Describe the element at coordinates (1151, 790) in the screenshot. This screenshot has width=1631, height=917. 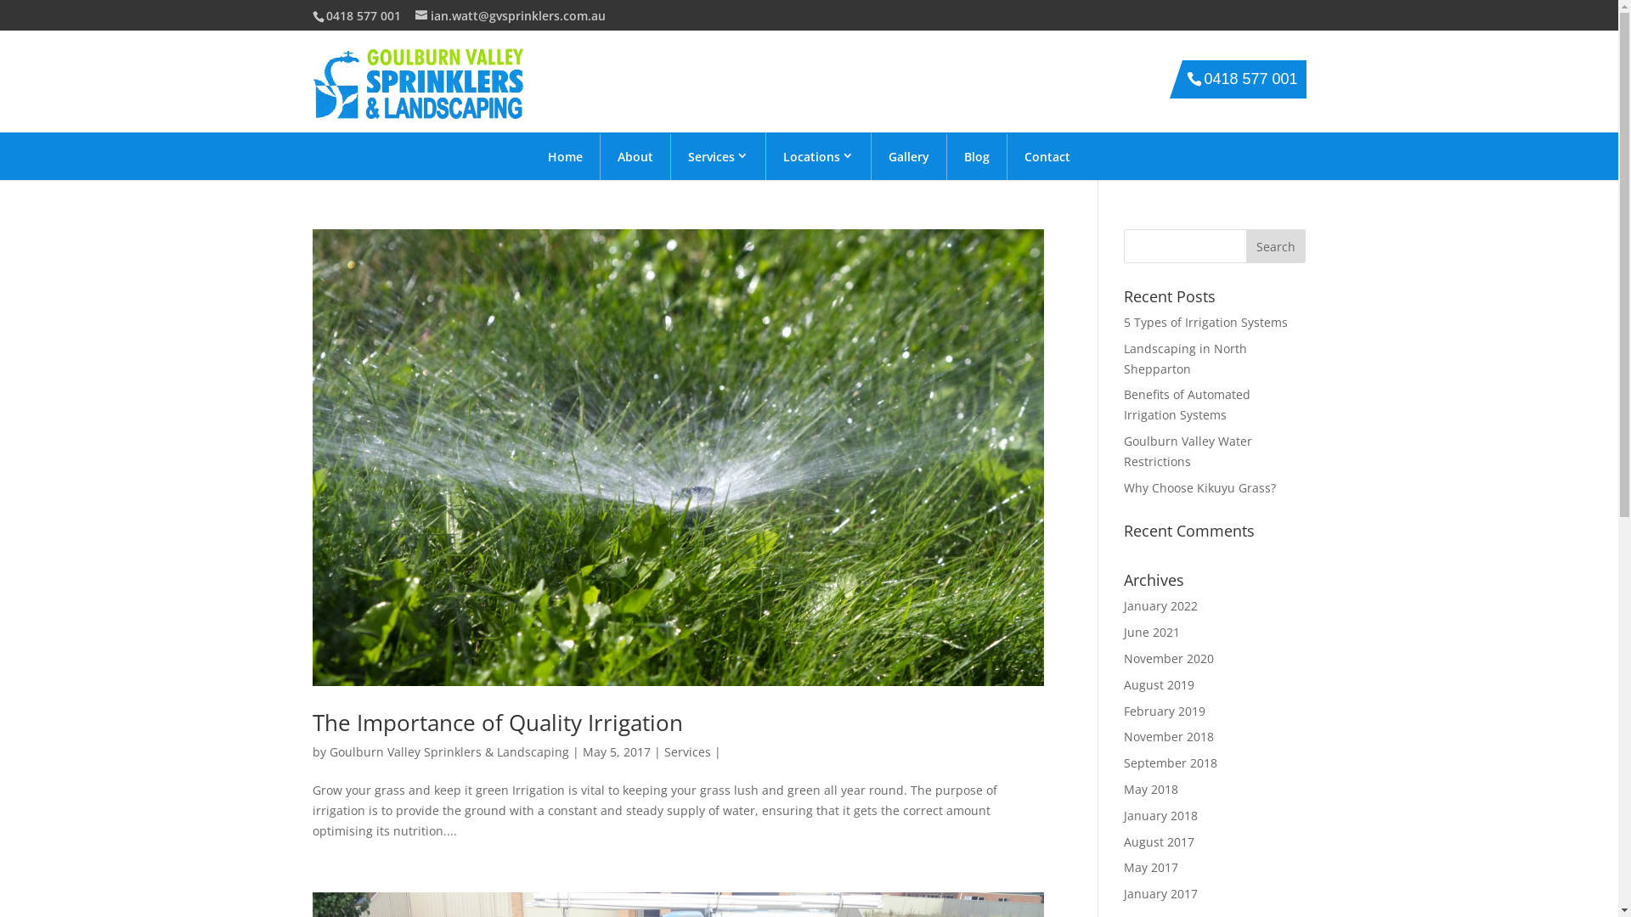
I see `May 2018` at that location.